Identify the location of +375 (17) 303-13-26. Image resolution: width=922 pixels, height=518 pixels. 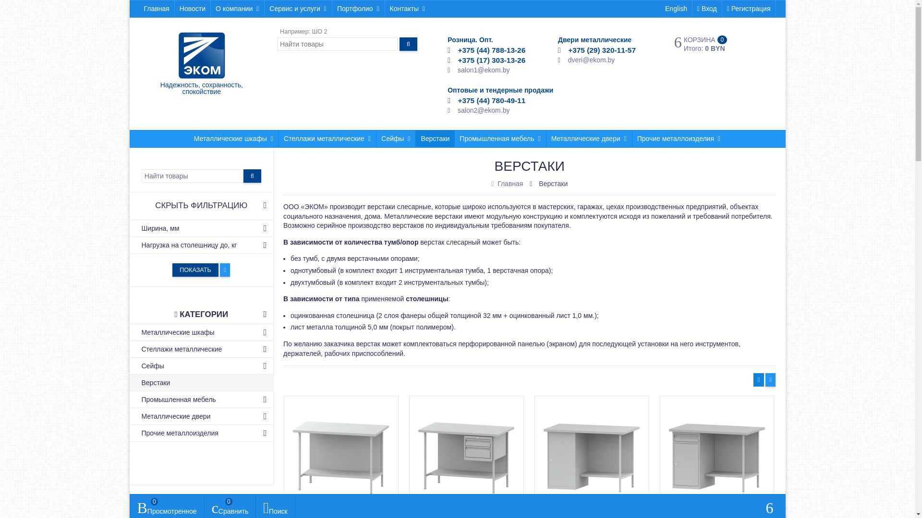
(492, 60).